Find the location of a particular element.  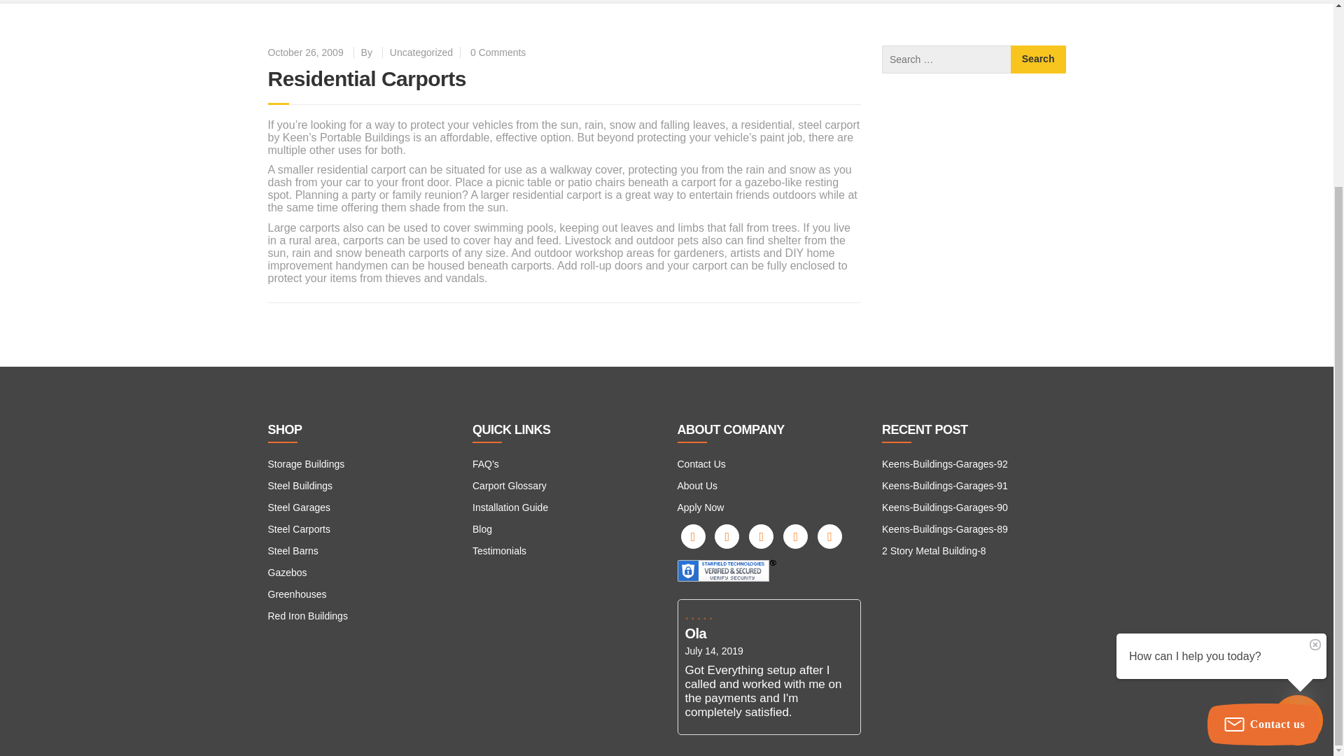

Search is located at coordinates (1037, 59).